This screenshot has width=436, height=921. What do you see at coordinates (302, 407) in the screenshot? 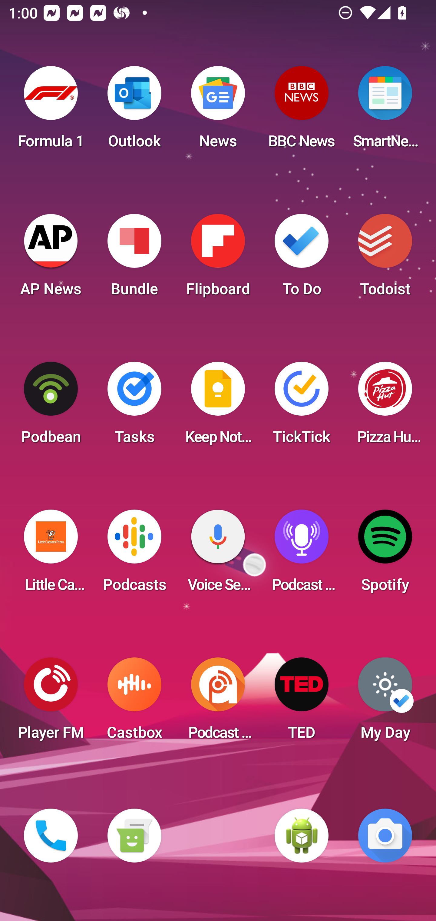
I see `TickTick` at bounding box center [302, 407].